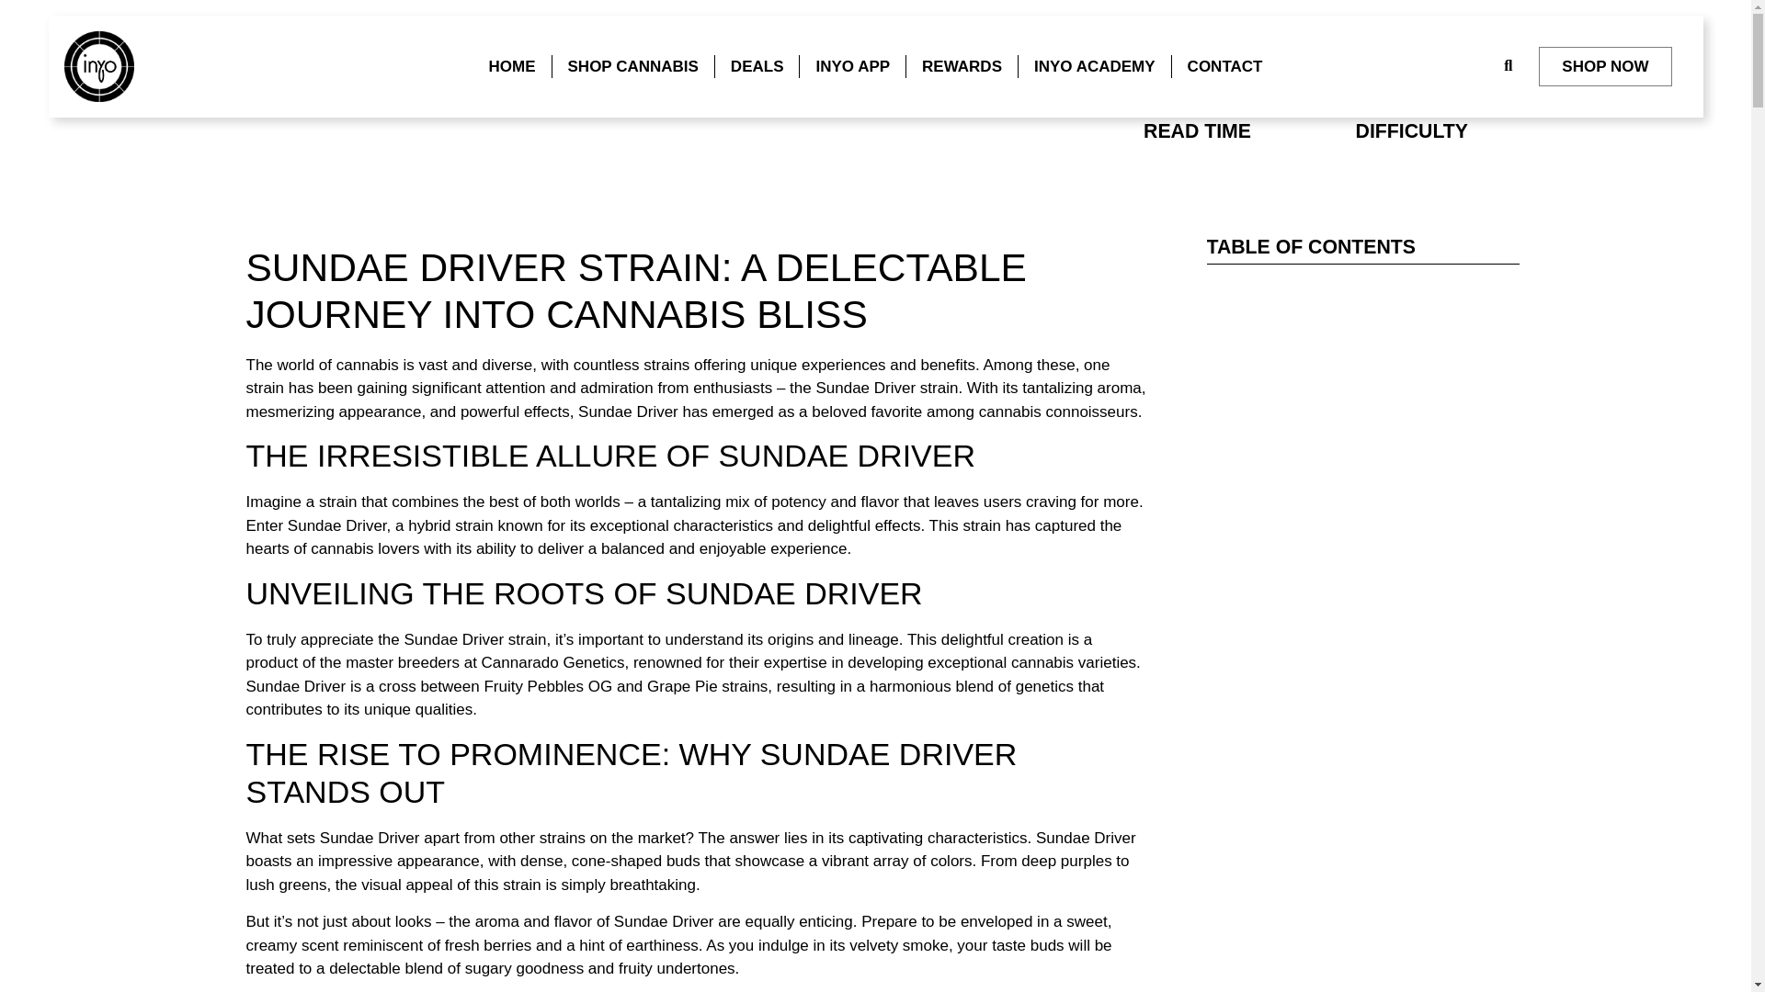 The image size is (1765, 992). I want to click on DEALS, so click(757, 67).